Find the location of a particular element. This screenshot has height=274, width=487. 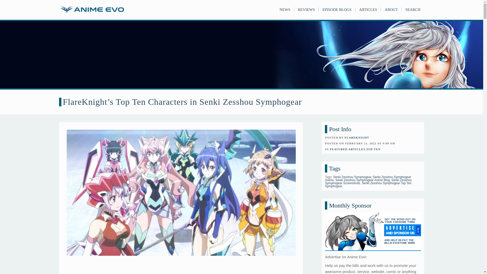

Senki Zesshou Symphogear Anime Blog is located at coordinates (363, 180).